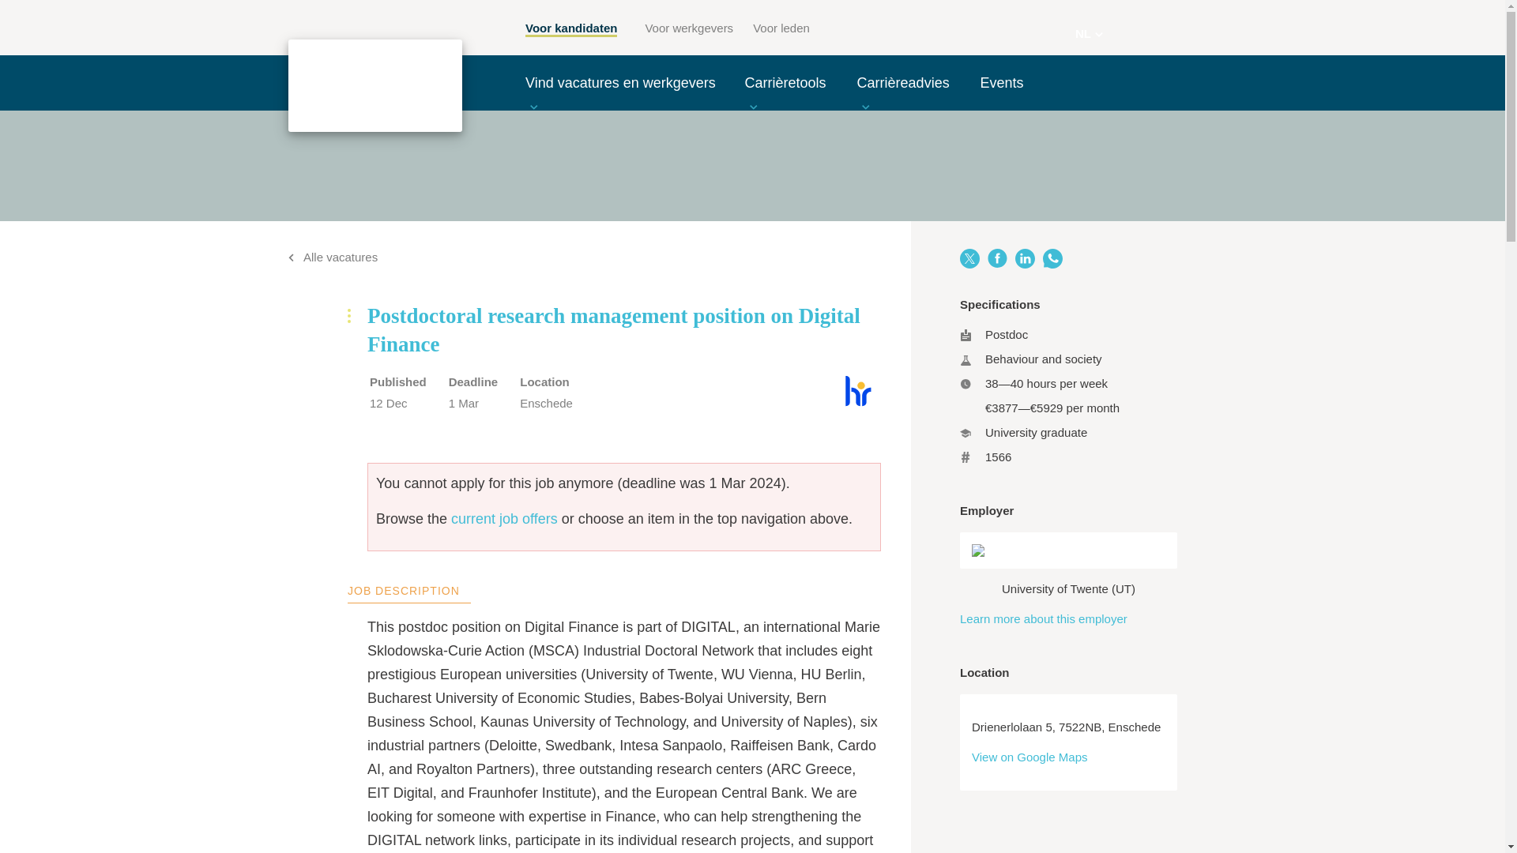 The height and width of the screenshot is (853, 1517). I want to click on current job offers, so click(504, 518).